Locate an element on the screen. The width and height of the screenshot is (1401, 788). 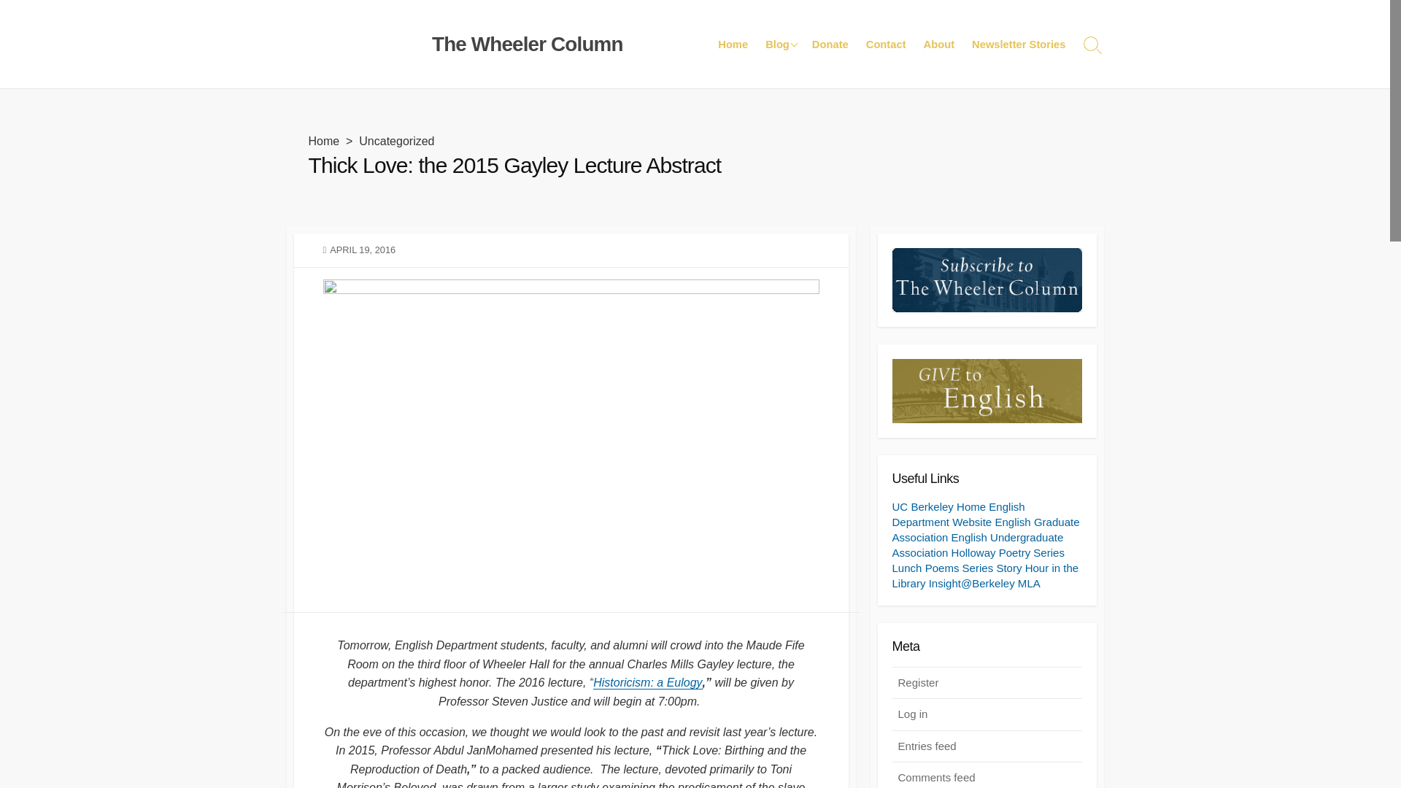
Home is located at coordinates (323, 140).